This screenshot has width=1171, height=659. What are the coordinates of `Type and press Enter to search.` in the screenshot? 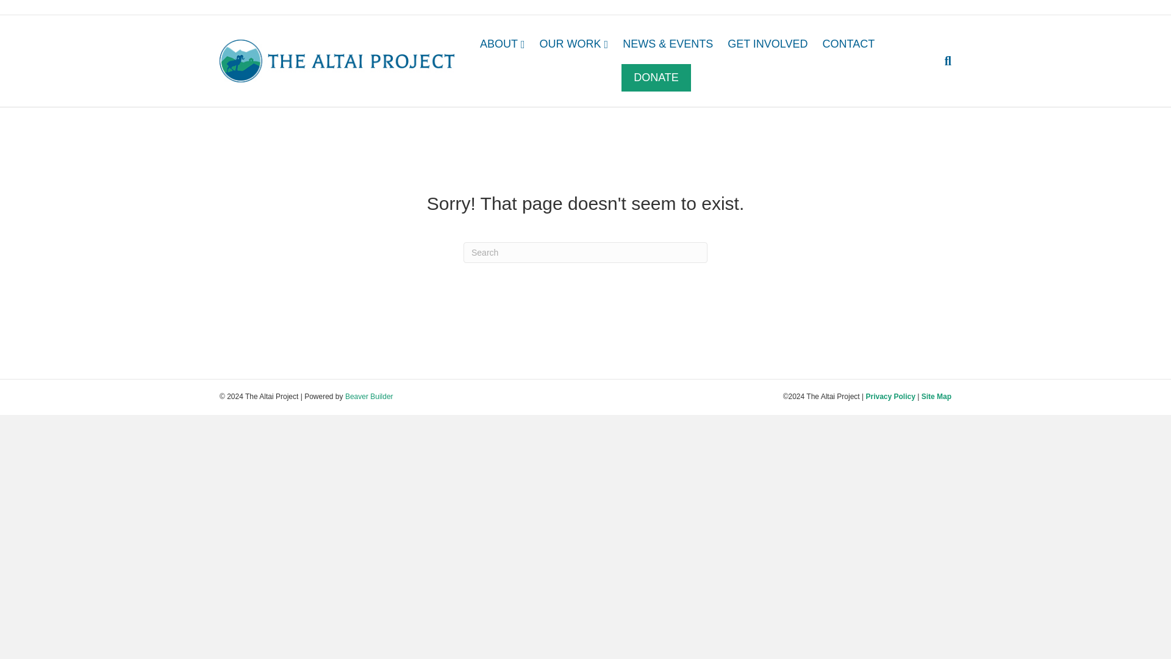 It's located at (585, 253).